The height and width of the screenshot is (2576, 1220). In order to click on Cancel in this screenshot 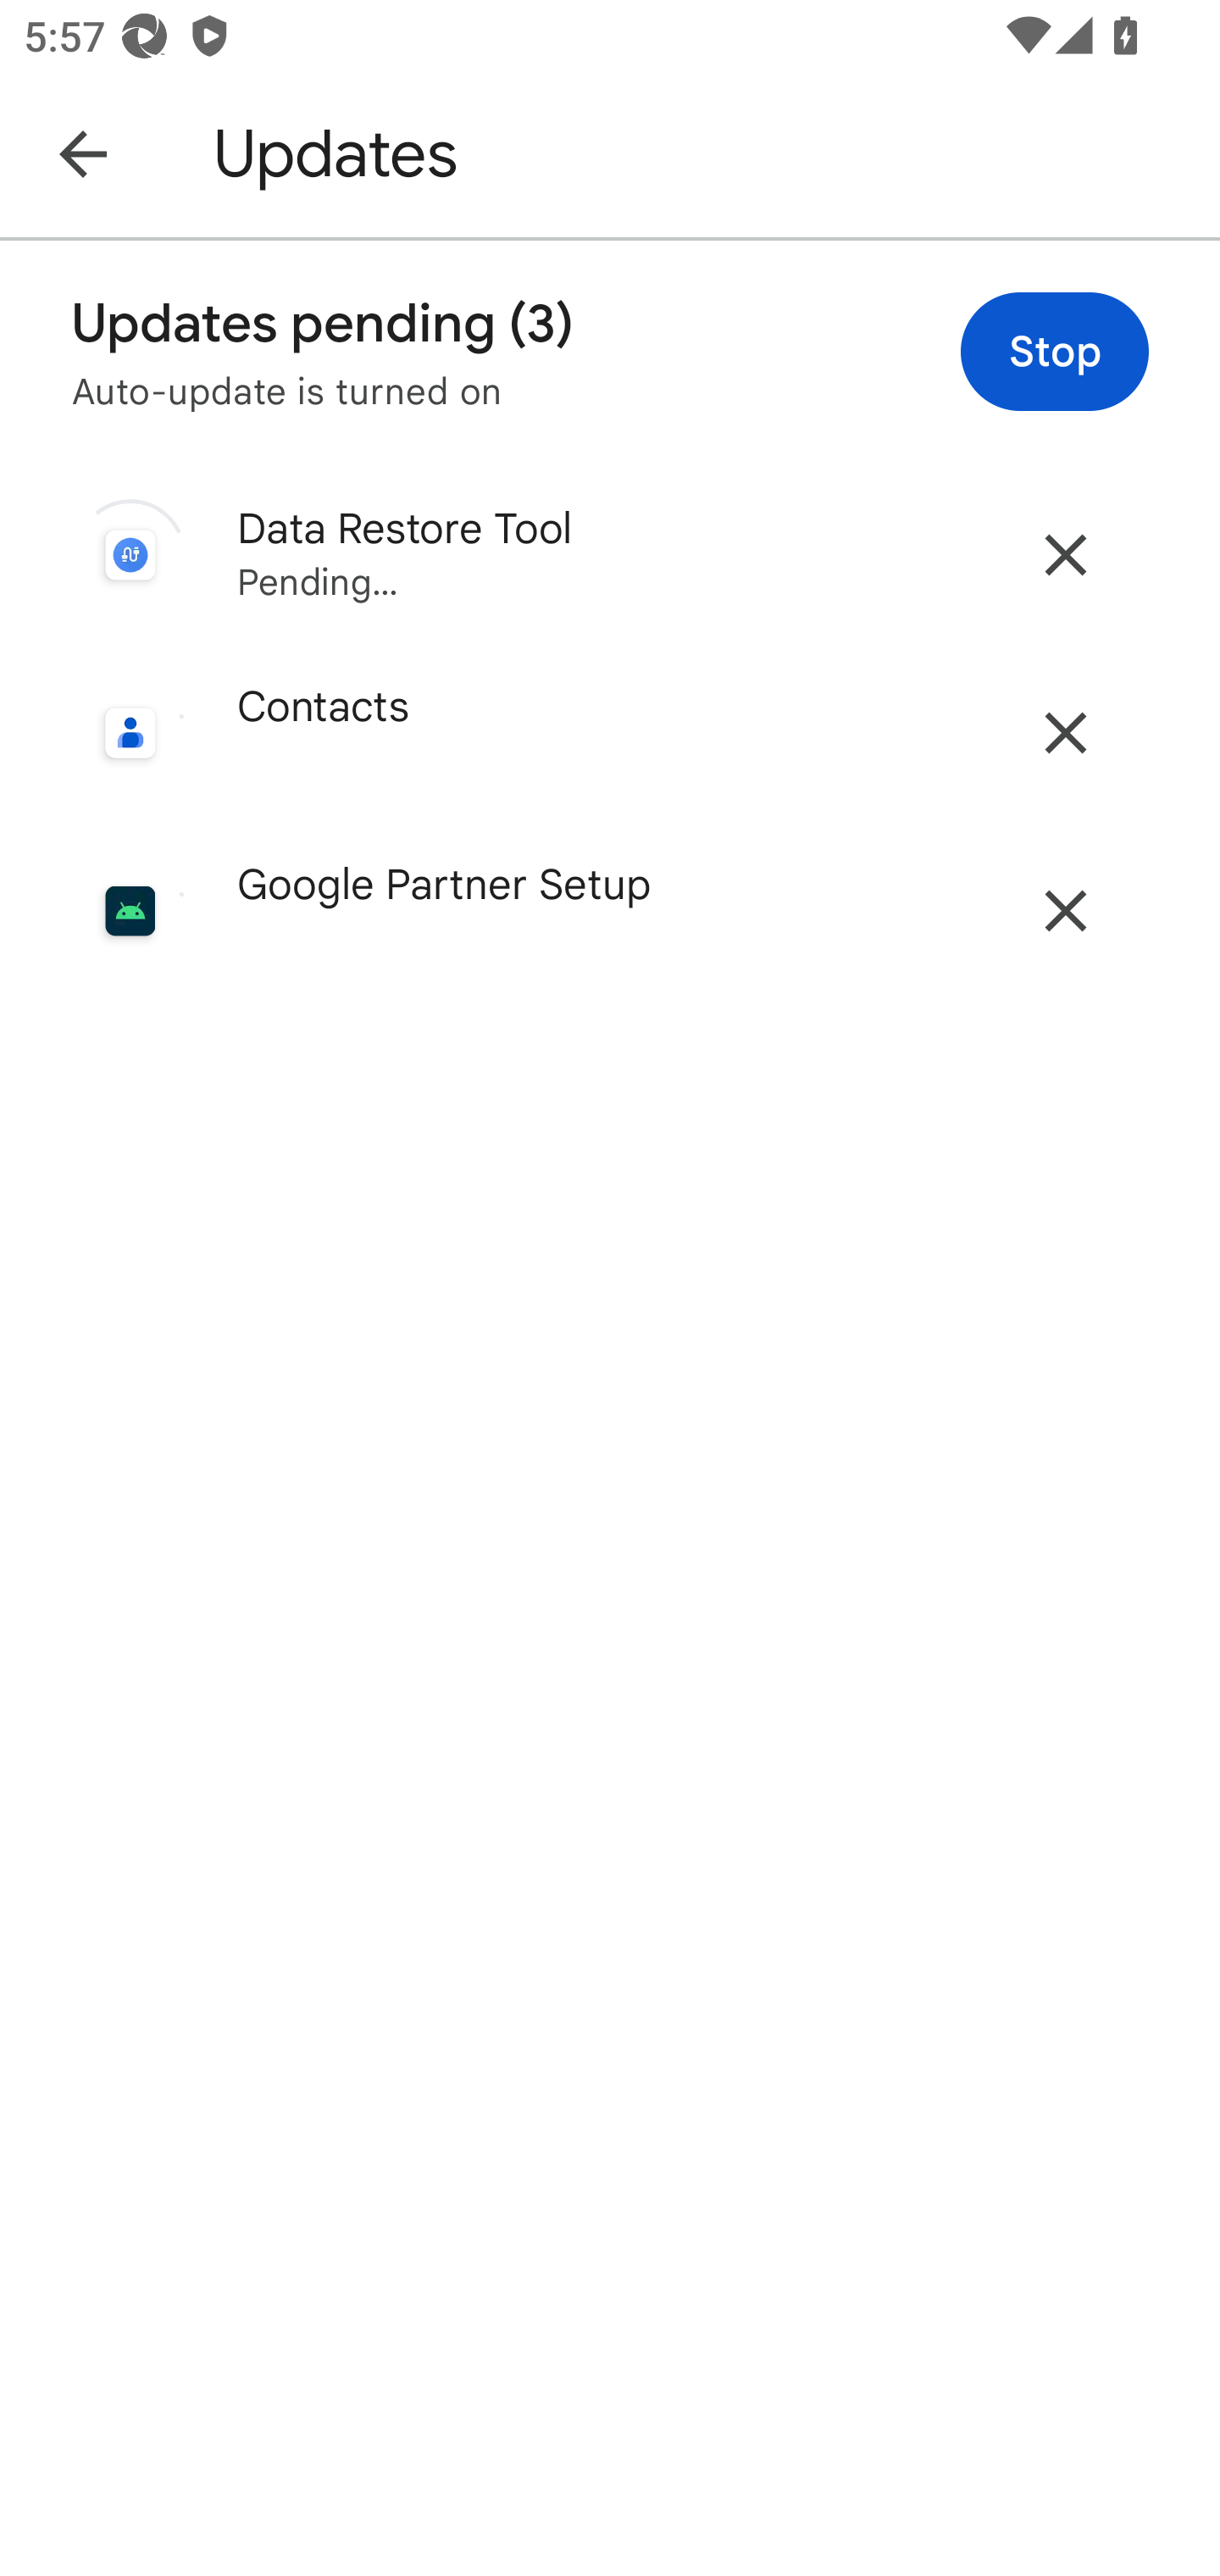, I will do `click(1066, 910)`.